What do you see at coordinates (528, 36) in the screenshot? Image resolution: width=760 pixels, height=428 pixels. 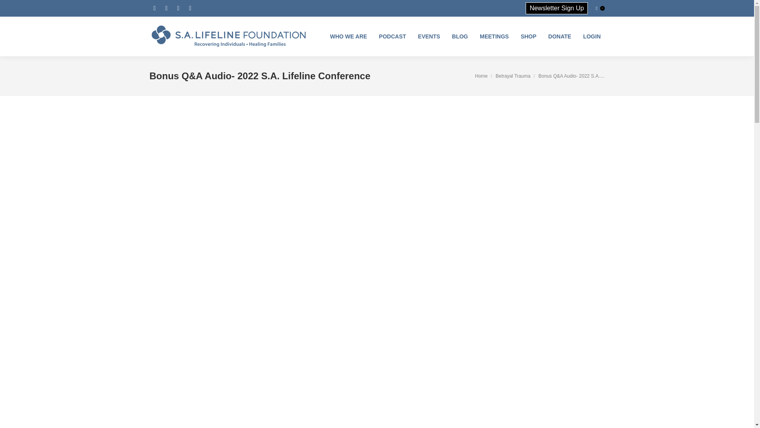 I see `SHOP` at bounding box center [528, 36].